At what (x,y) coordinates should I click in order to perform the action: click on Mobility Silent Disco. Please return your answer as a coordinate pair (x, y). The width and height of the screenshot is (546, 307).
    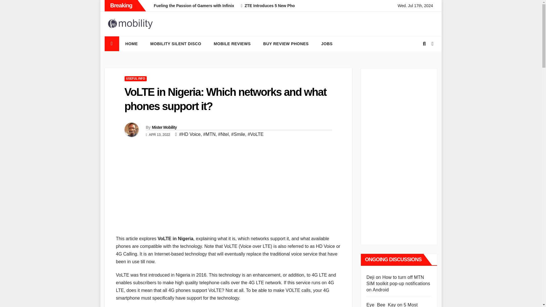
    Looking at the image, I should click on (176, 44).